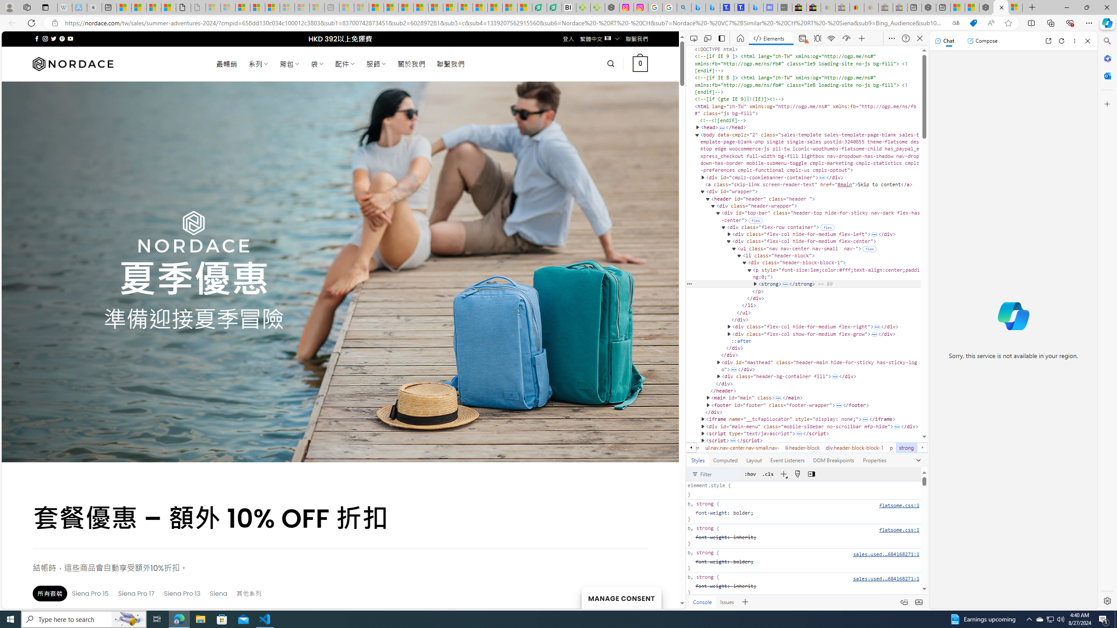 The height and width of the screenshot is (628, 1117). What do you see at coordinates (54, 23) in the screenshot?
I see `View site information` at bounding box center [54, 23].